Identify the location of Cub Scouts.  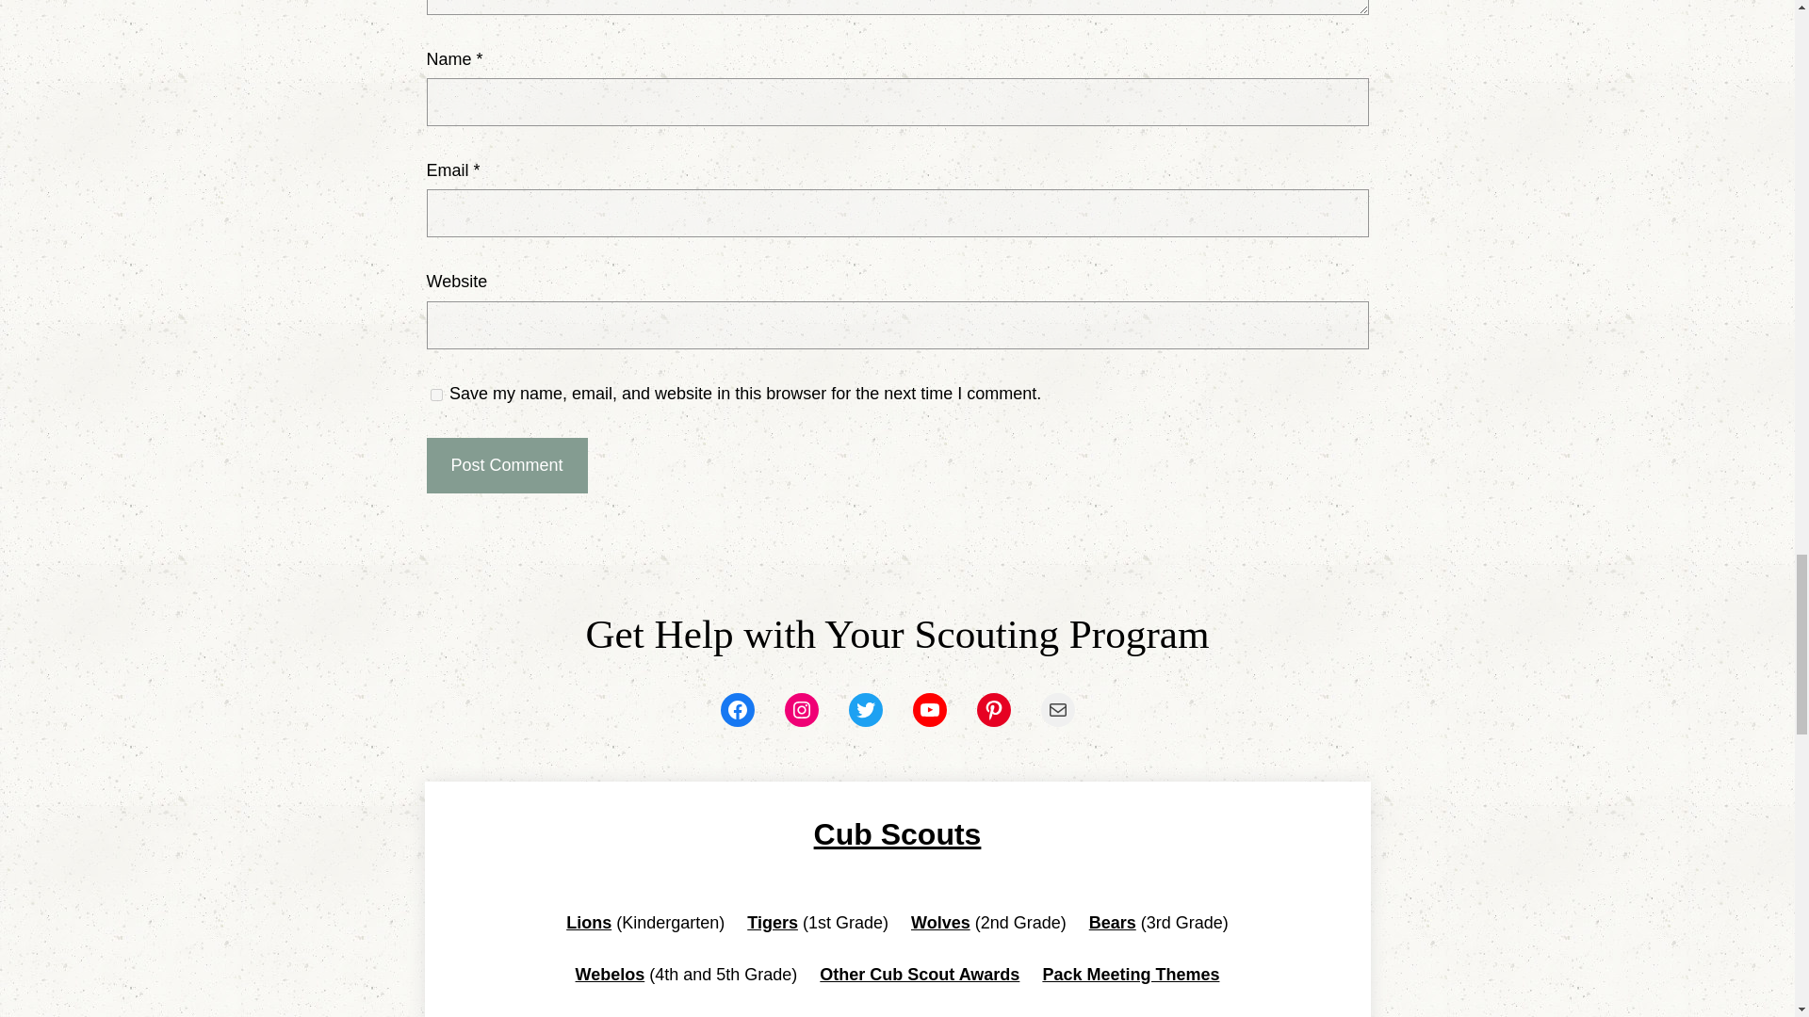
(898, 834).